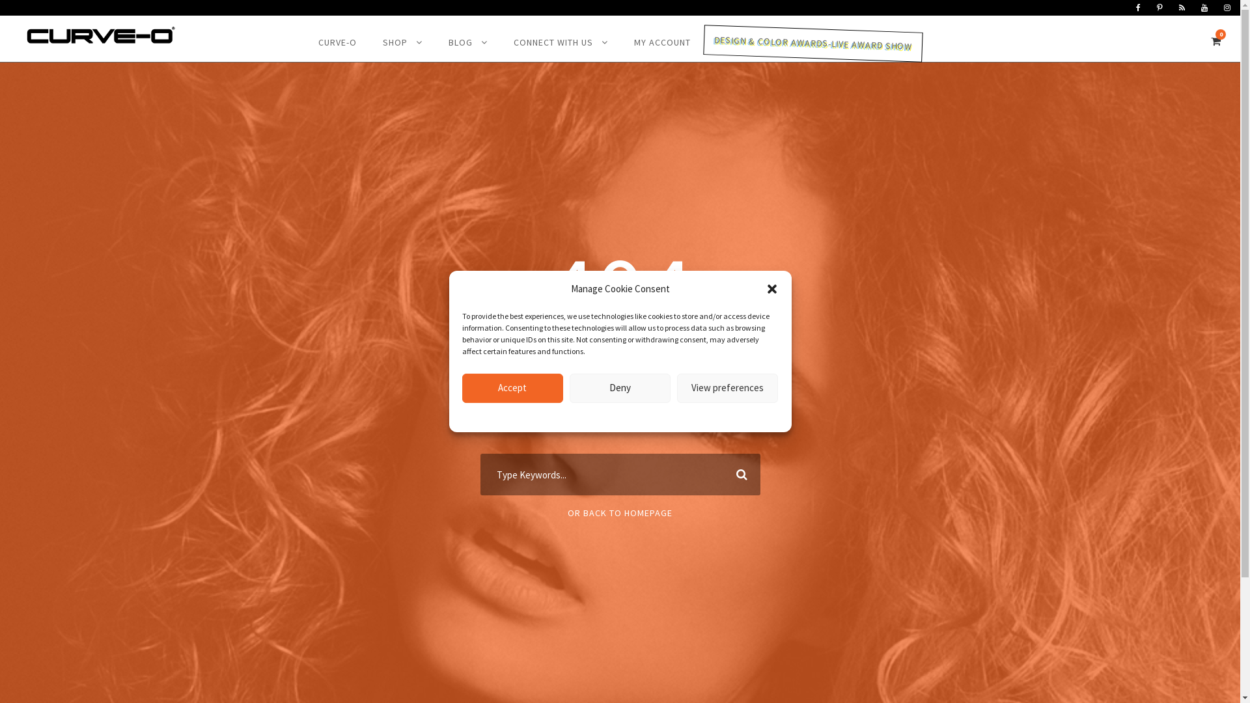 The width and height of the screenshot is (1250, 703). Describe the element at coordinates (739, 475) in the screenshot. I see `Search` at that location.